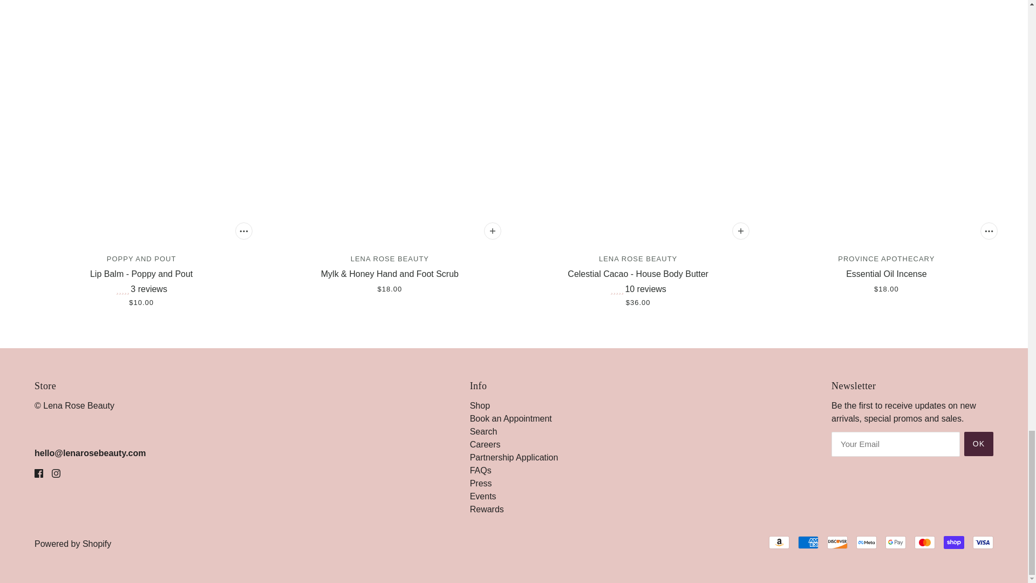 The width and height of the screenshot is (1036, 583). What do you see at coordinates (954, 542) in the screenshot?
I see `Shop Pay` at bounding box center [954, 542].